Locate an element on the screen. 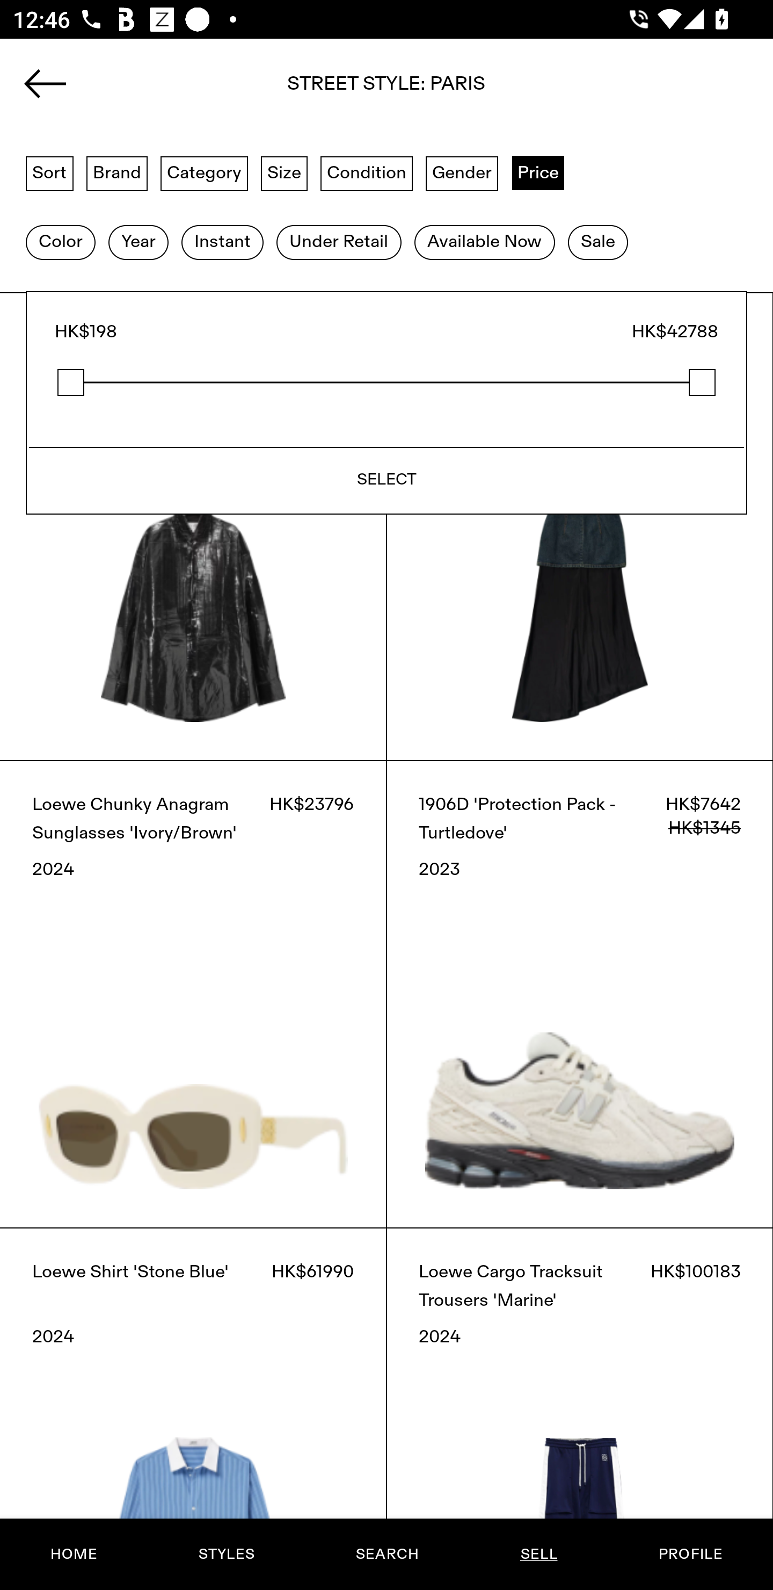  Search is located at coordinates (386, 90).